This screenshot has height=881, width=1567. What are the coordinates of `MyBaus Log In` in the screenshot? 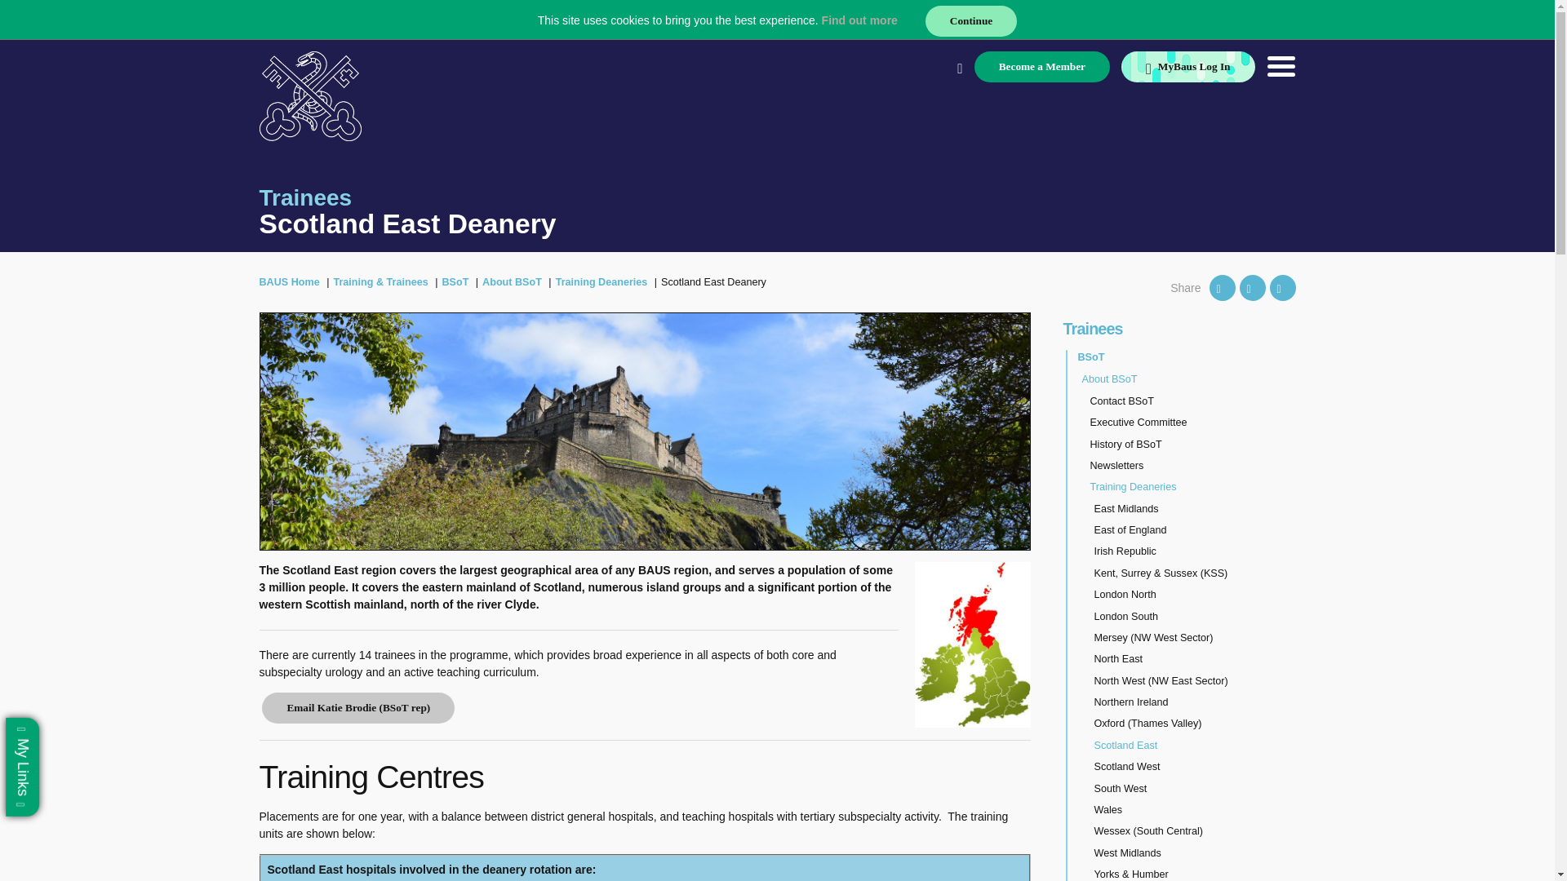 It's located at (1188, 67).